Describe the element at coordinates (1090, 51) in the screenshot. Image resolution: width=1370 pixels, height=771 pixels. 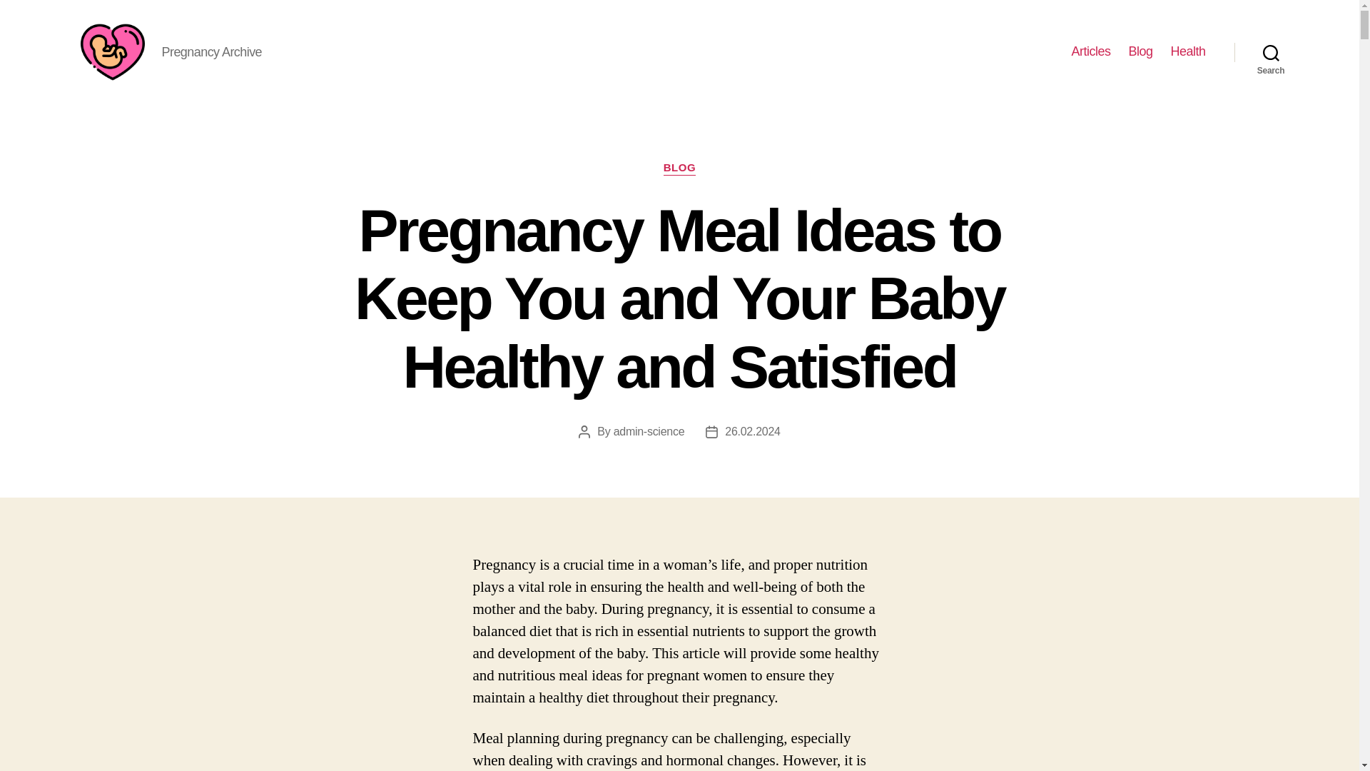
I see `Articles` at that location.